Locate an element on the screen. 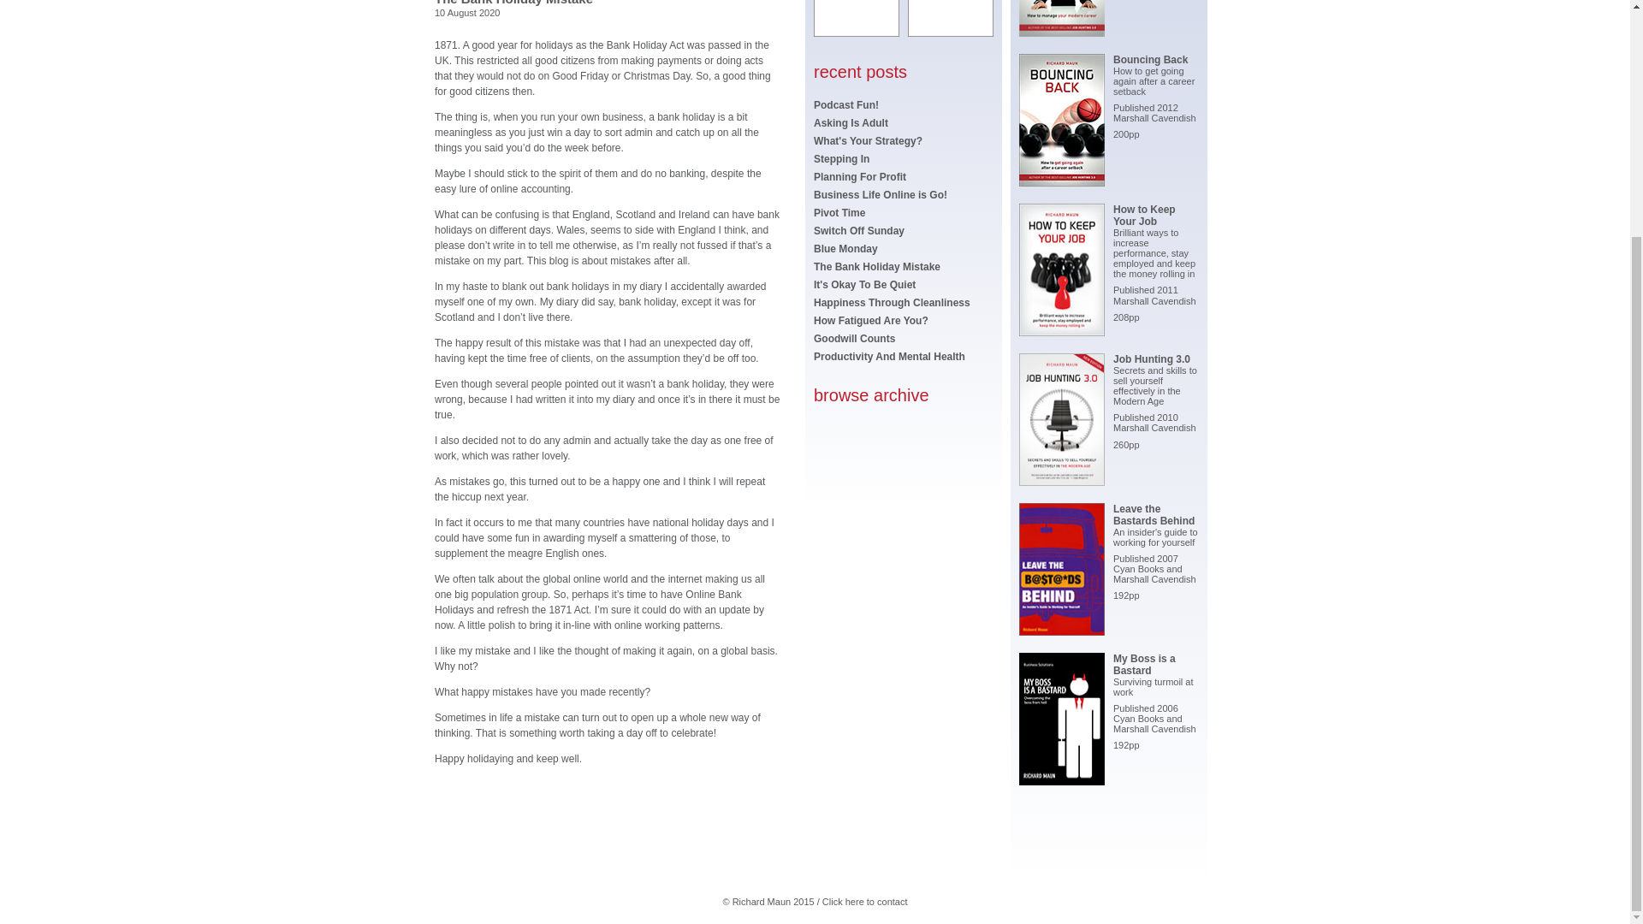  Look Pivot Time is located at coordinates (839, 212).